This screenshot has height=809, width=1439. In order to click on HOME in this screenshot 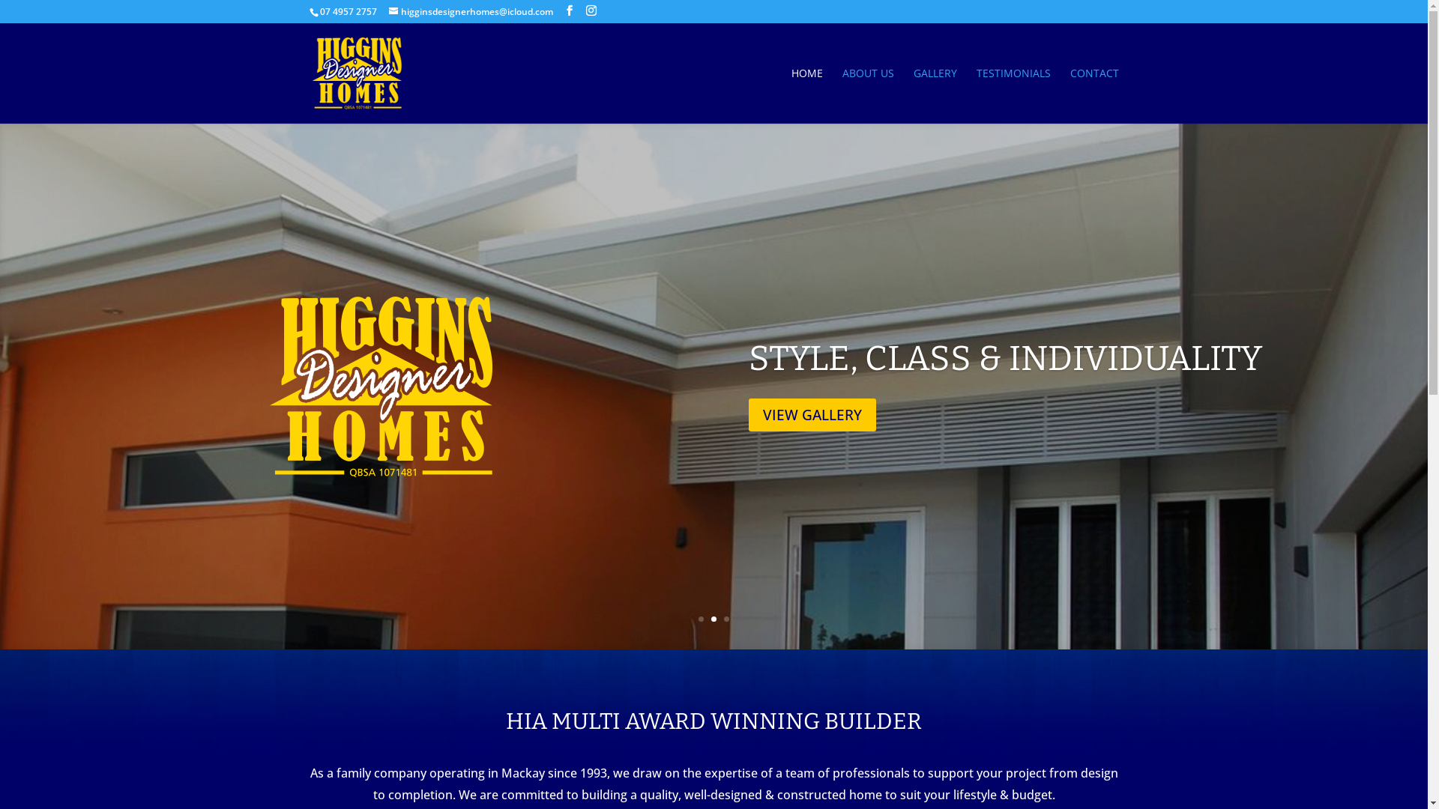, I will do `click(807, 96)`.